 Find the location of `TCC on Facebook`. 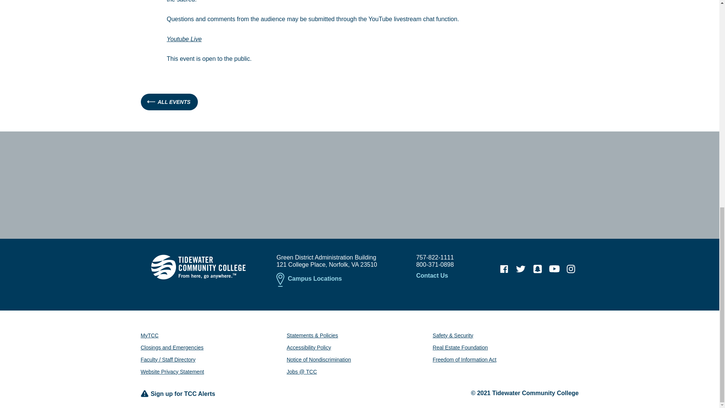

TCC on Facebook is located at coordinates (504, 269).